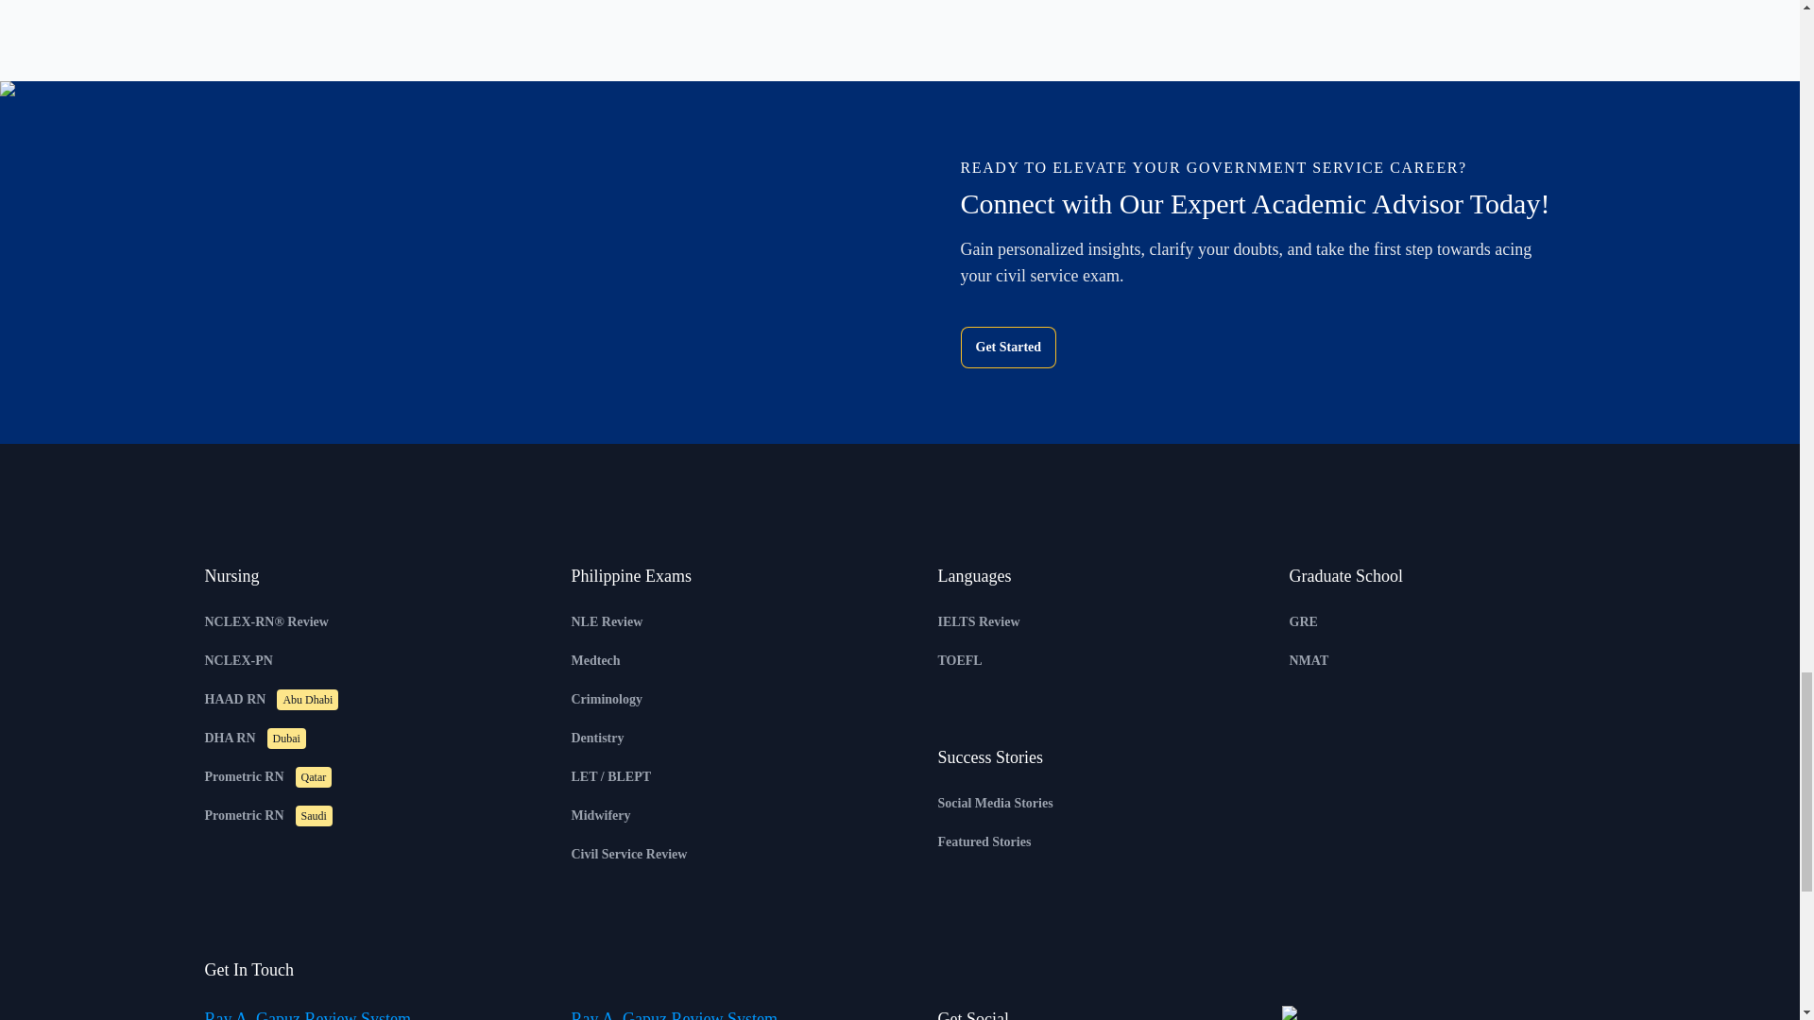  What do you see at coordinates (984, 841) in the screenshot?
I see `Featured Stories` at bounding box center [984, 841].